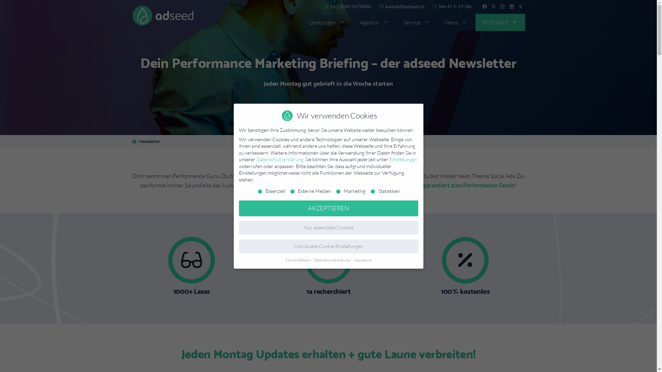 This screenshot has width=662, height=372. Describe the element at coordinates (374, 22) in the screenshot. I see `Agentur` at that location.